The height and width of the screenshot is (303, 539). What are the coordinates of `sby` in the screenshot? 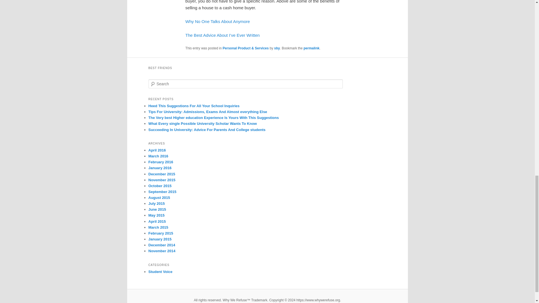 It's located at (277, 48).